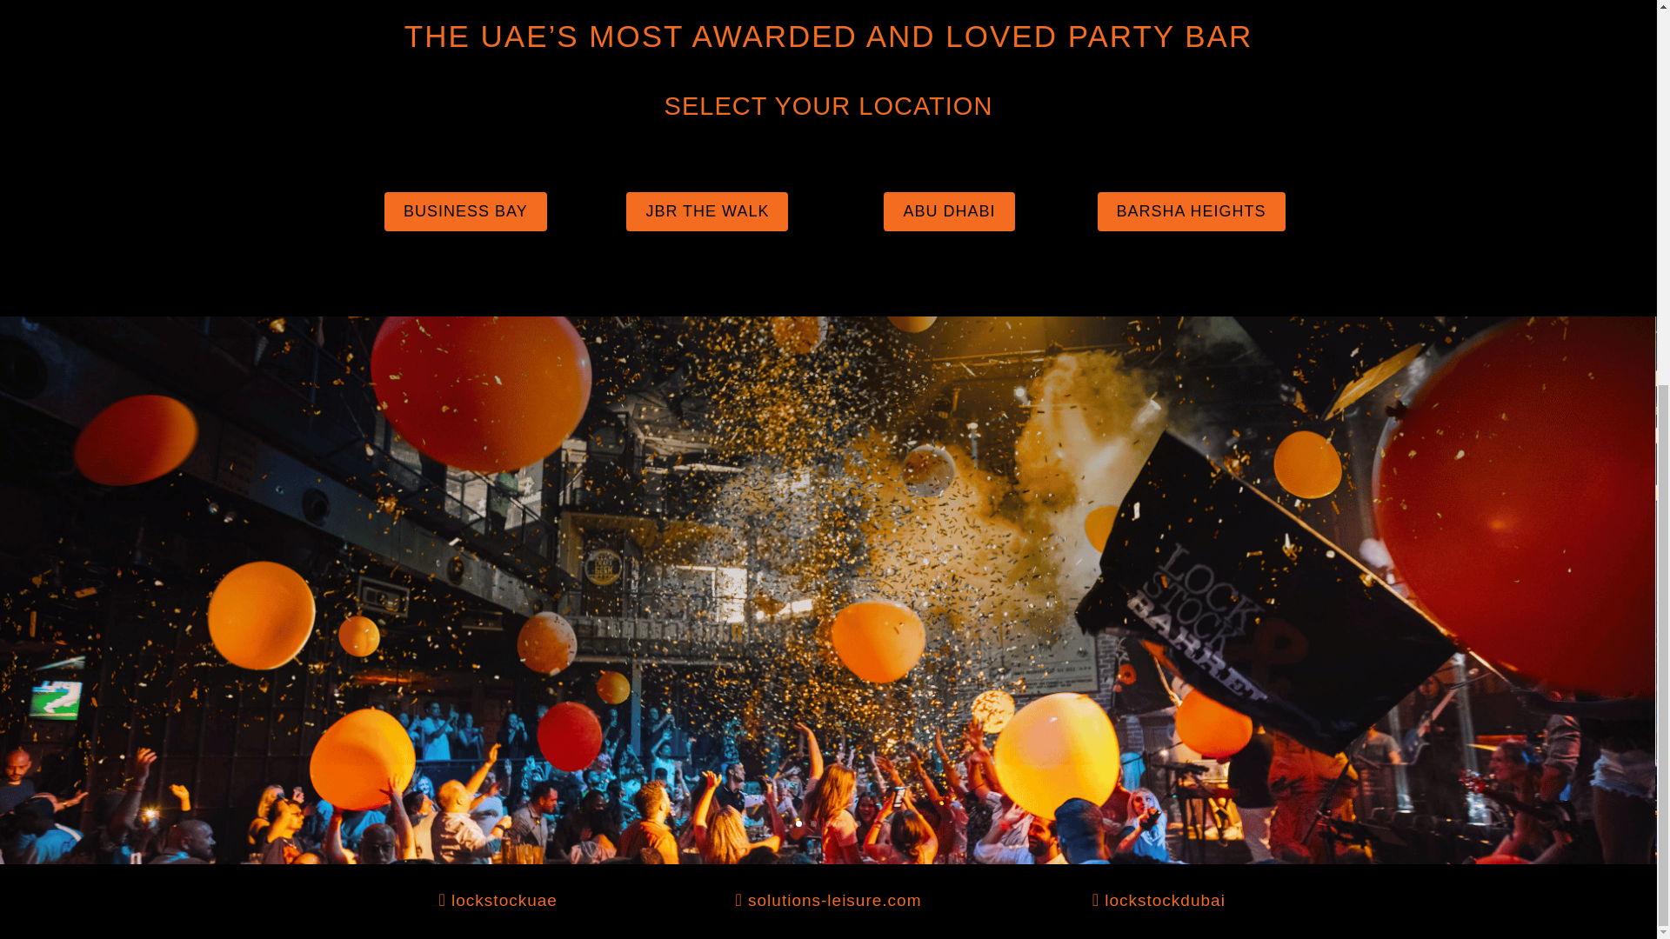 The image size is (1670, 939). Describe the element at coordinates (1192, 211) in the screenshot. I see `BARSHA HEIGHTS` at that location.